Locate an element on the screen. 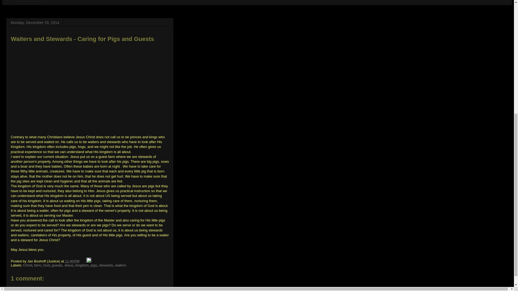 This screenshot has width=518, height=291. stewards is located at coordinates (106, 265).